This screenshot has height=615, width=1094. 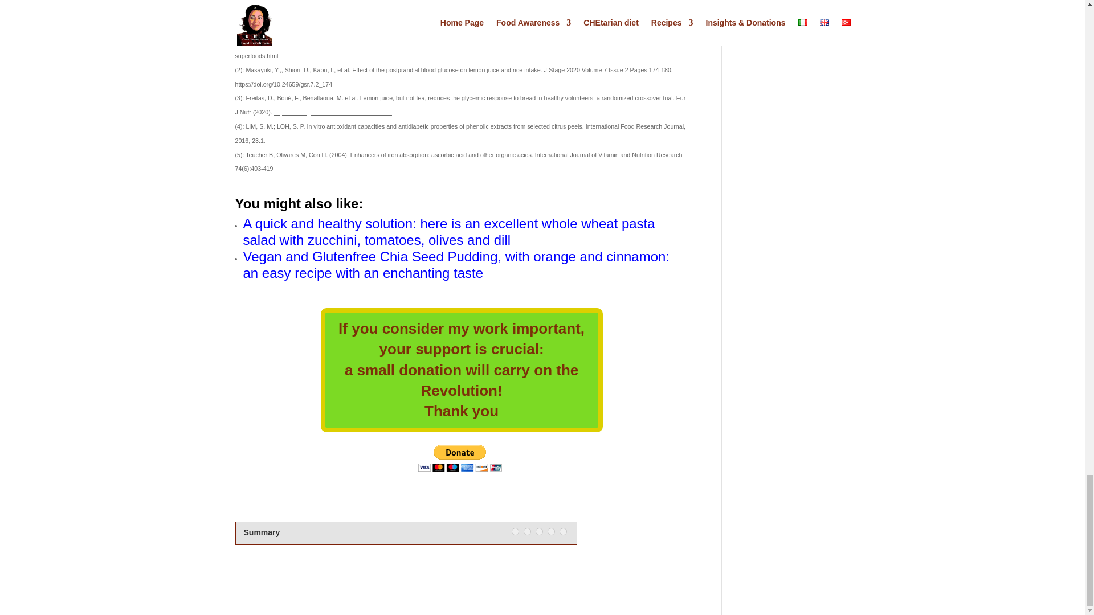 I want to click on 4, so click(x=550, y=531).